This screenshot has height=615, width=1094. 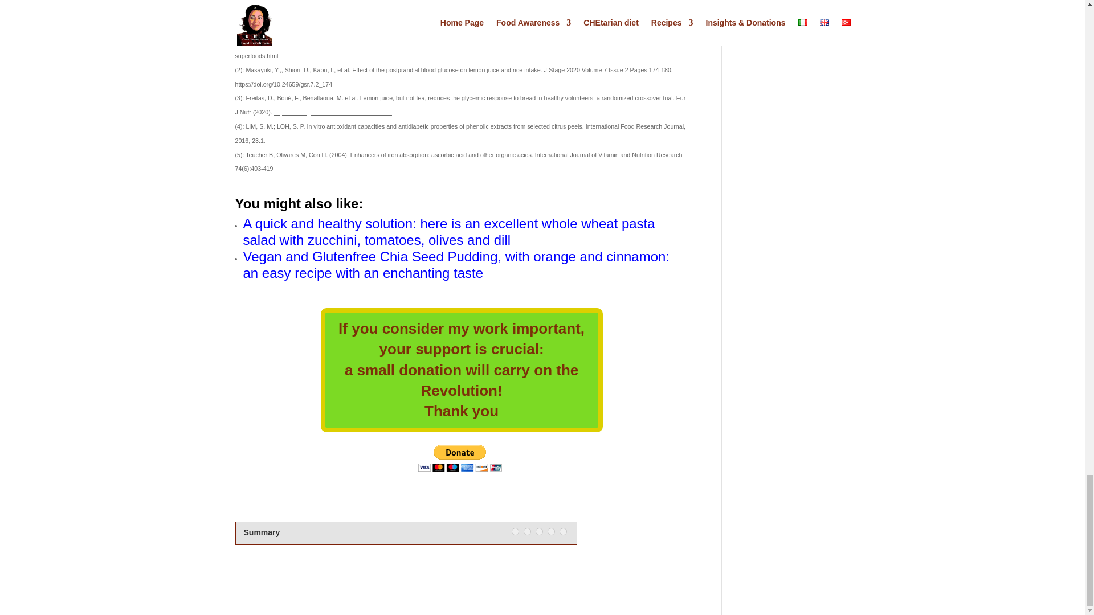 I want to click on 4, so click(x=550, y=531).